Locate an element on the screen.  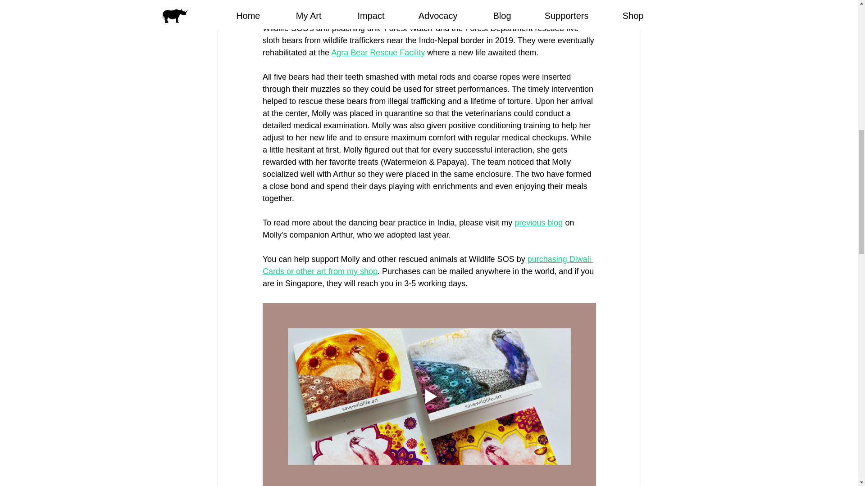
previous blog is located at coordinates (539, 222).